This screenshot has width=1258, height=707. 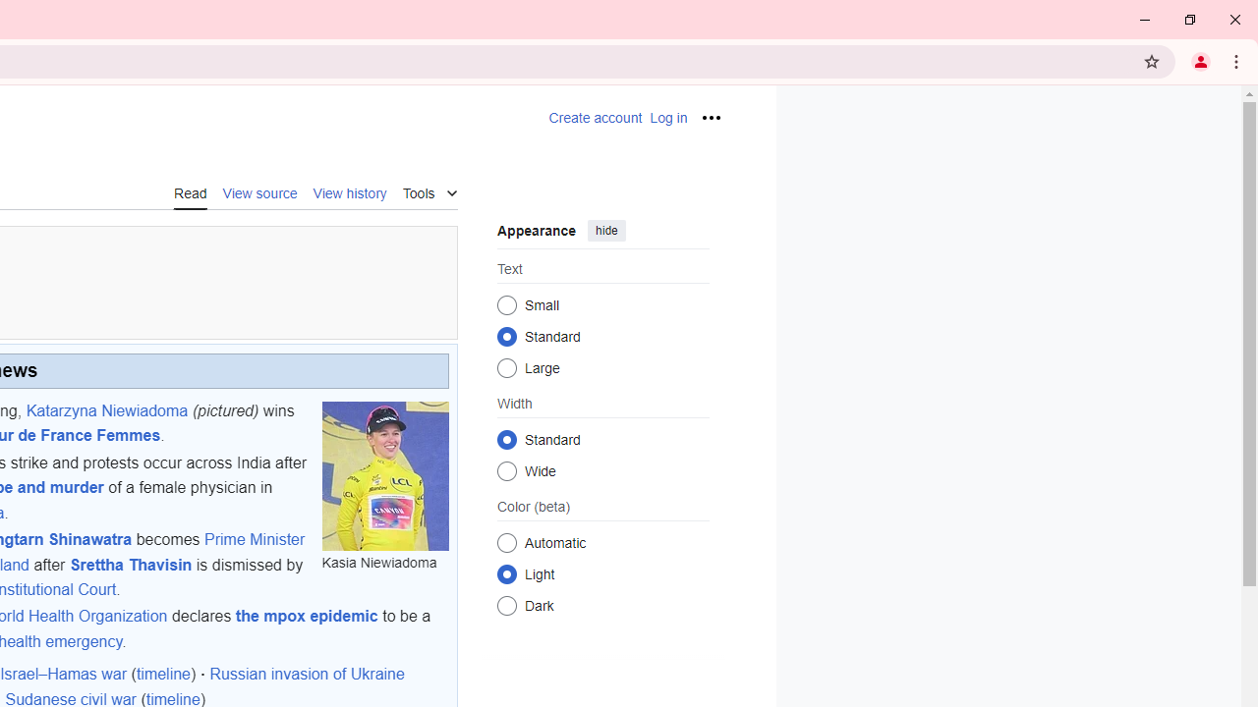 What do you see at coordinates (191, 192) in the screenshot?
I see `Read` at bounding box center [191, 192].